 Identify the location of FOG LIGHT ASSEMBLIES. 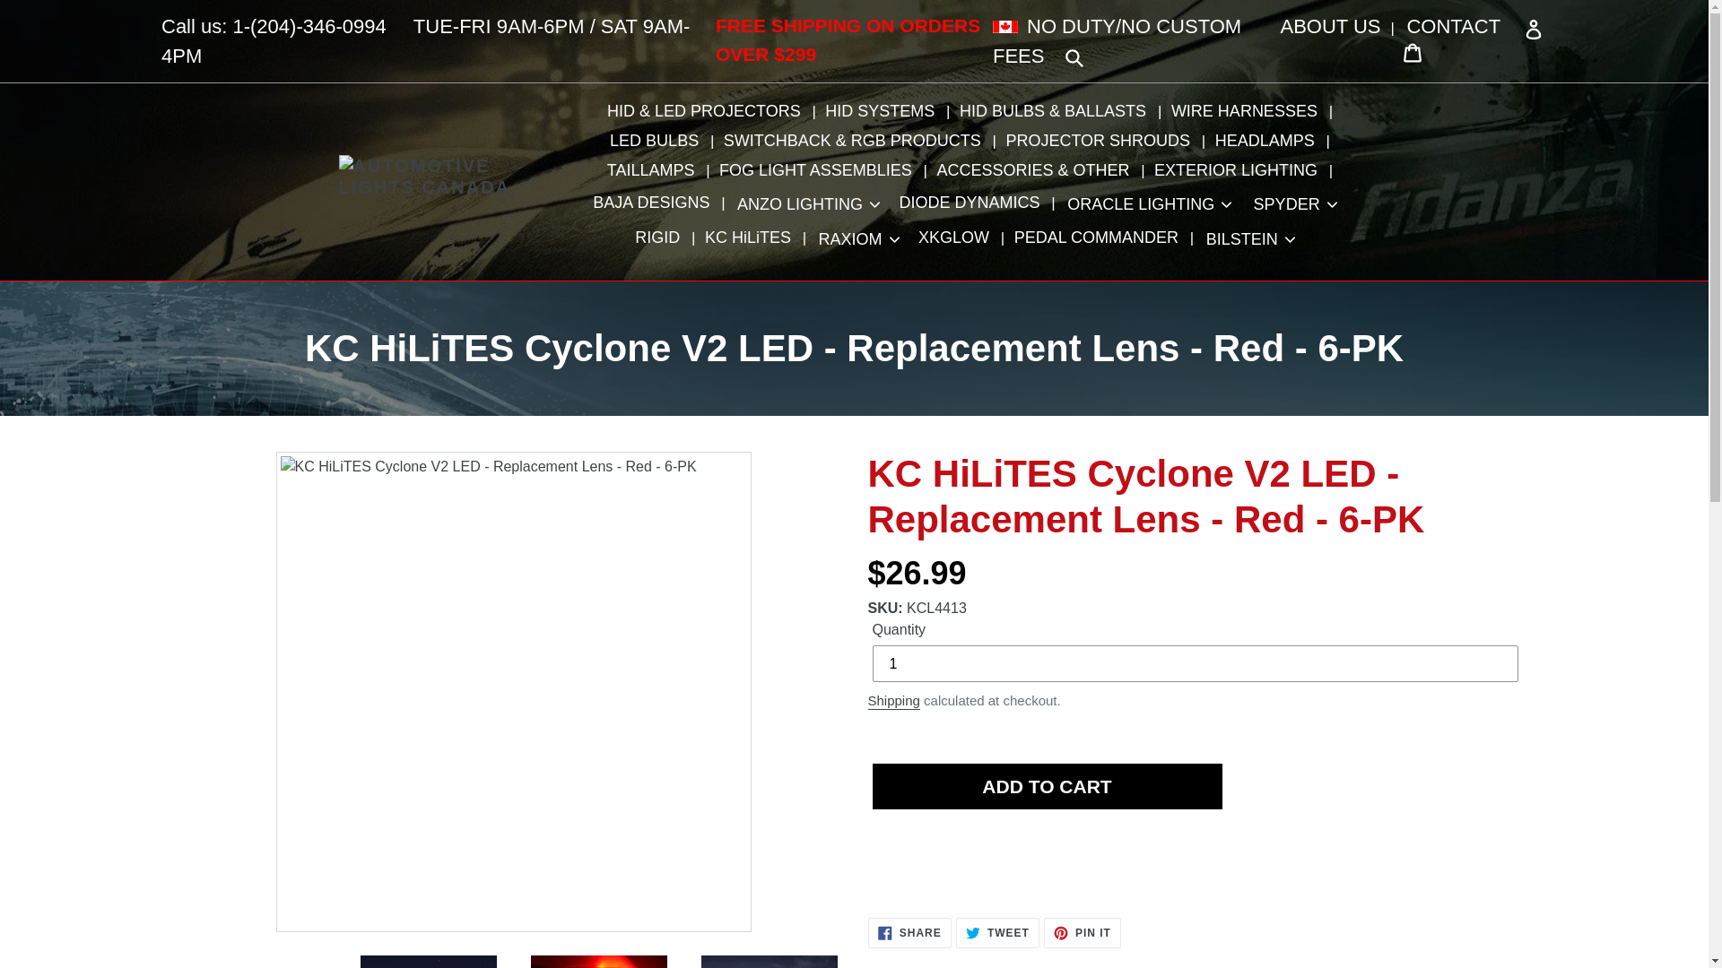
(819, 170).